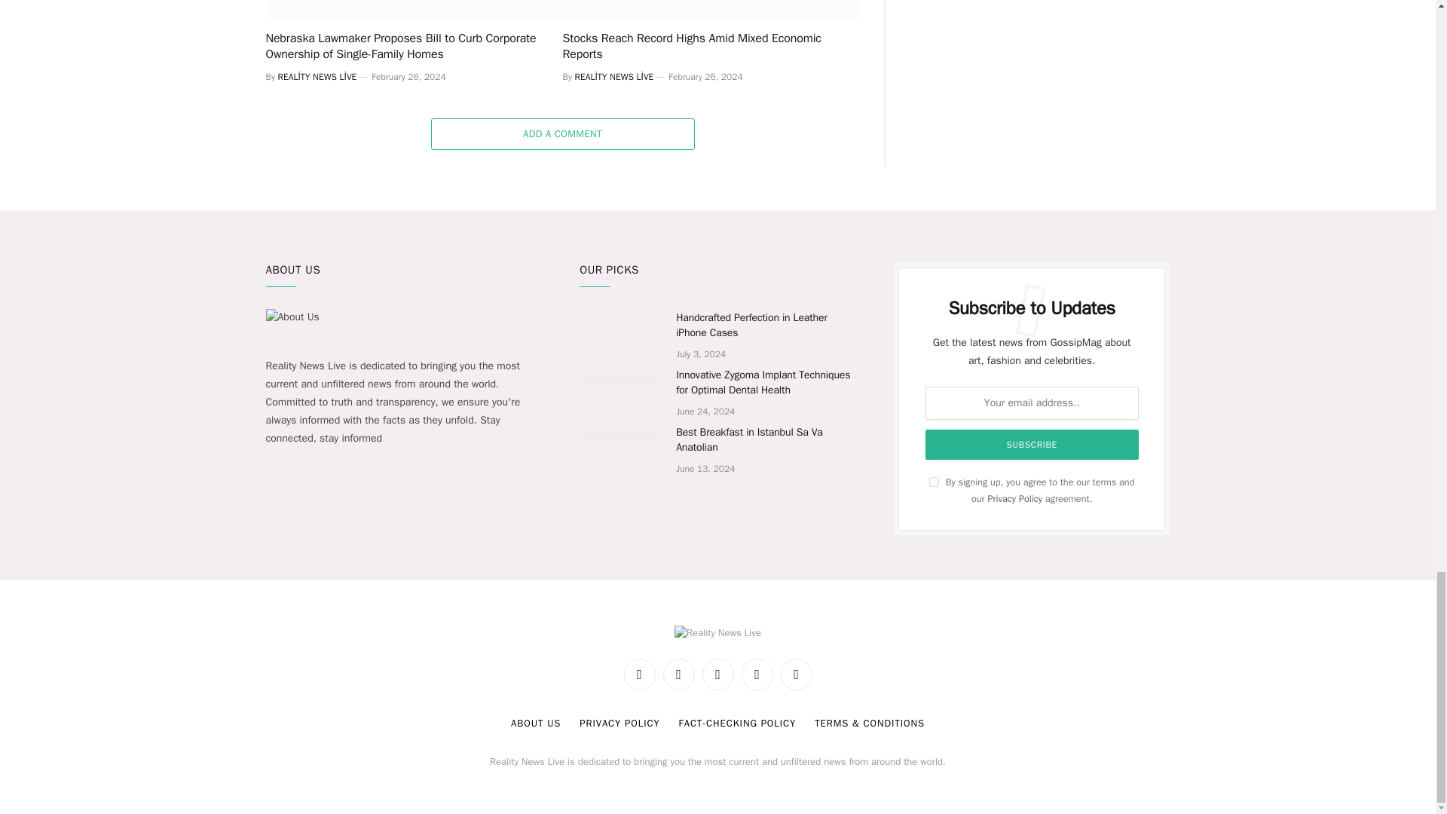  I want to click on on, so click(934, 481).